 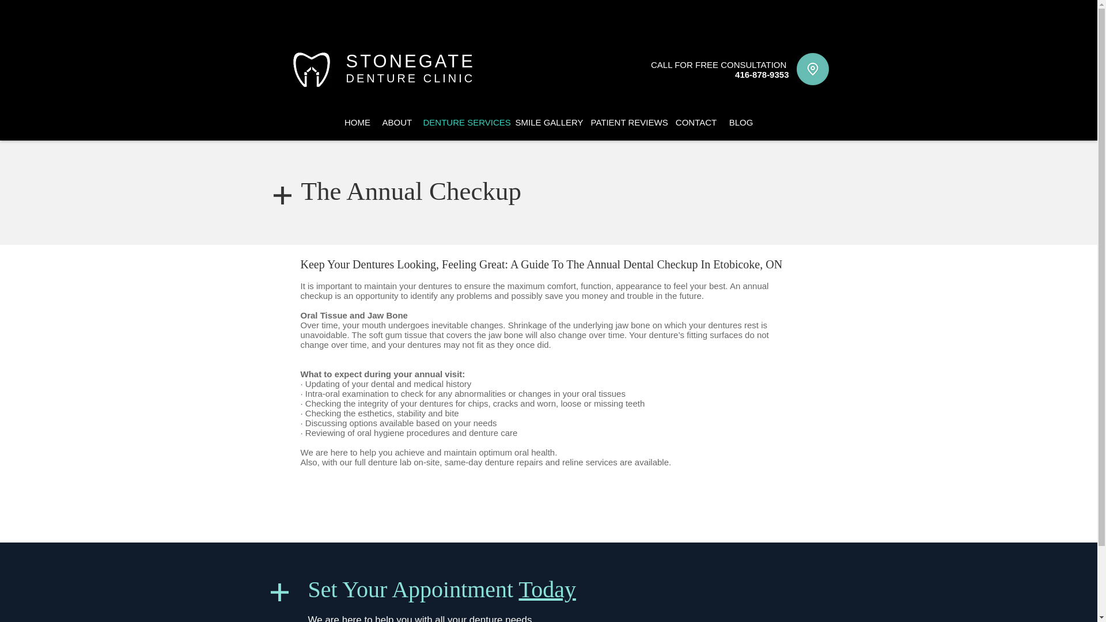 I want to click on ABOUT, so click(x=397, y=122).